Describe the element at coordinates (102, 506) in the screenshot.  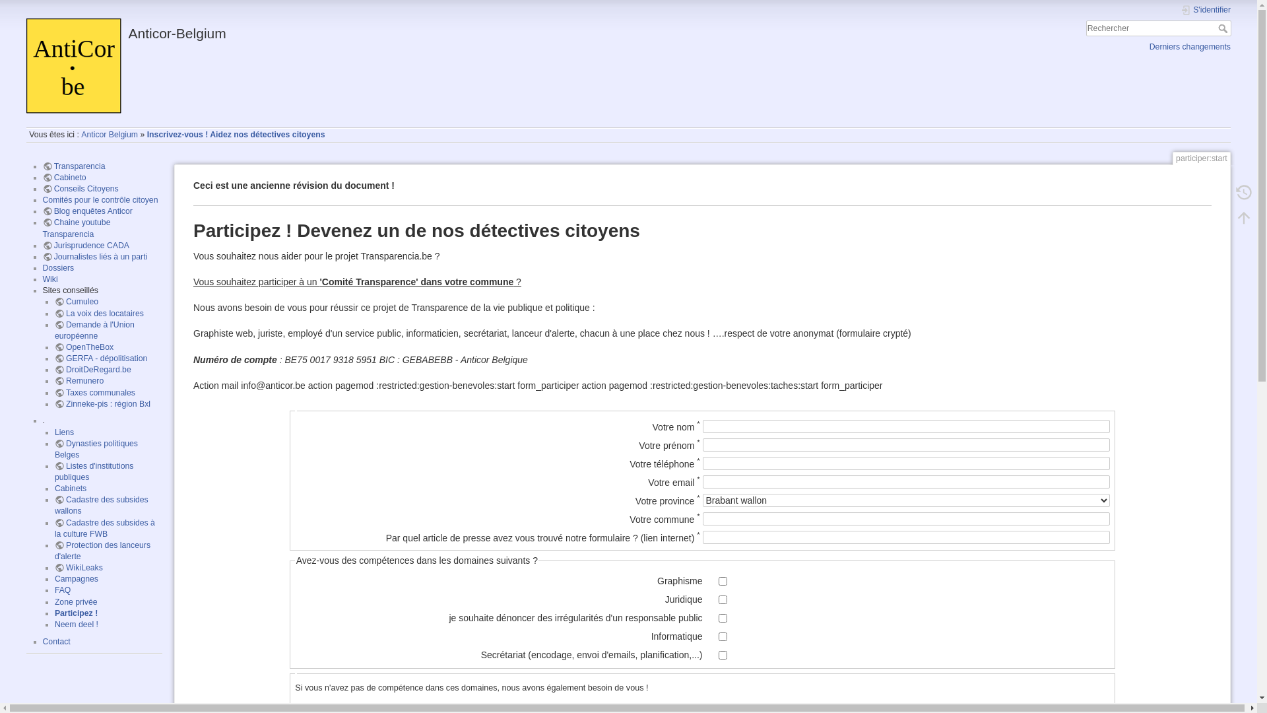
I see `Cadastre des subsides wallons` at that location.